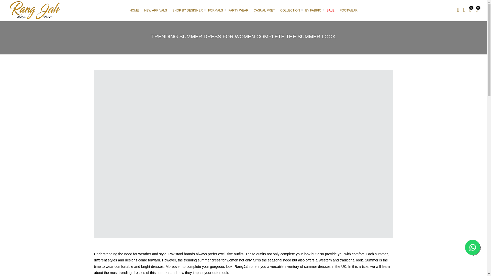  I want to click on HOME, so click(134, 10).